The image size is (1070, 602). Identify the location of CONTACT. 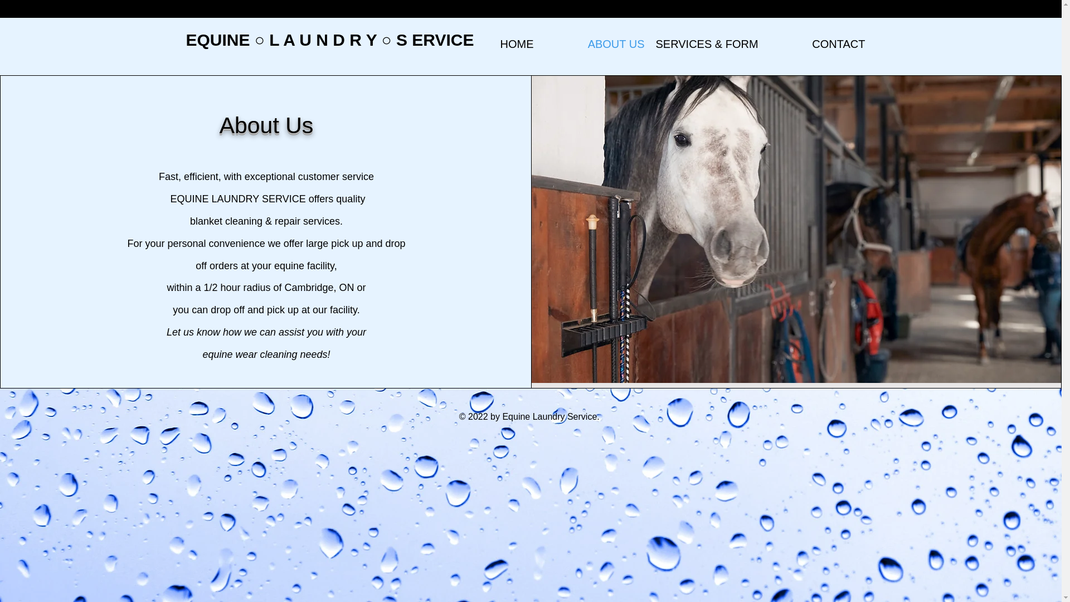
(815, 43).